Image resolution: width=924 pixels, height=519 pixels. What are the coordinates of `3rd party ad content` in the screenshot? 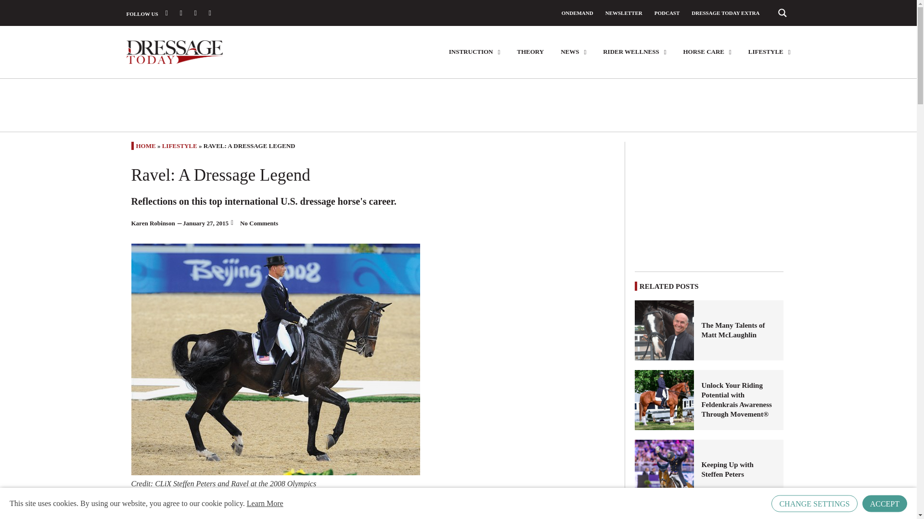 It's located at (709, 202).